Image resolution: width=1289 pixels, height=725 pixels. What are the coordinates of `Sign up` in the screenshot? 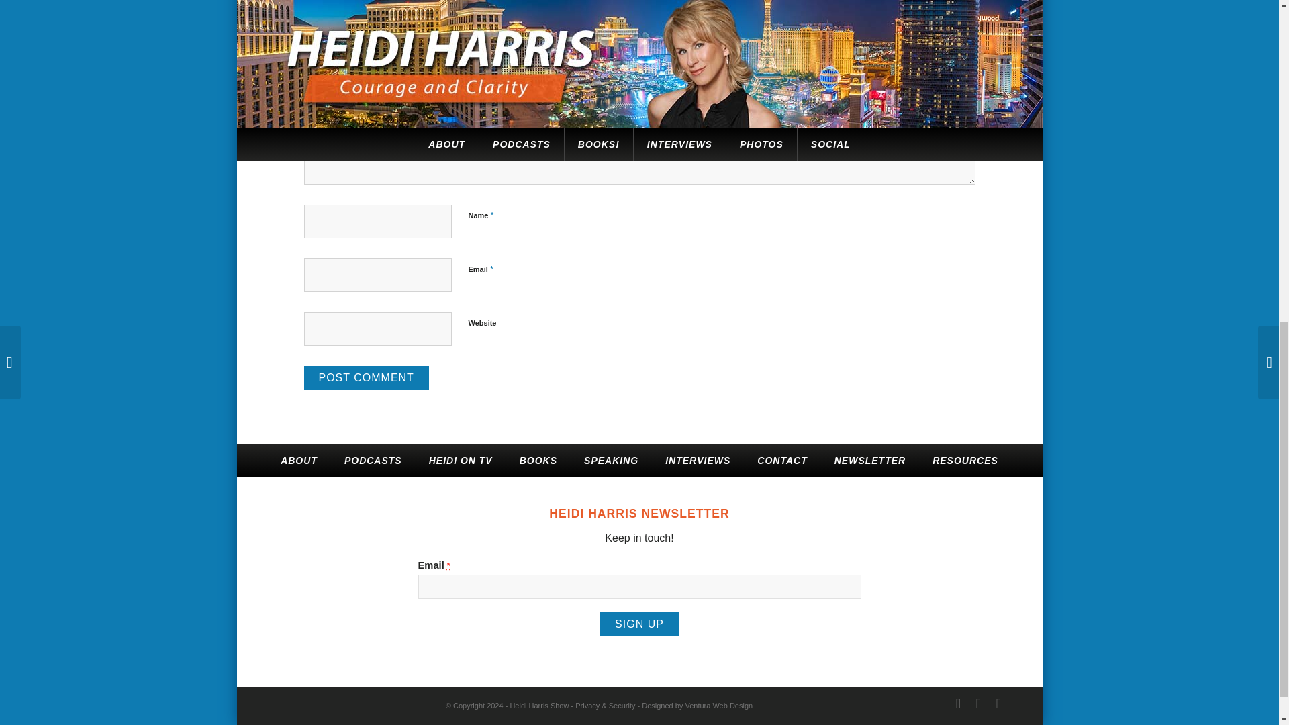 It's located at (639, 624).